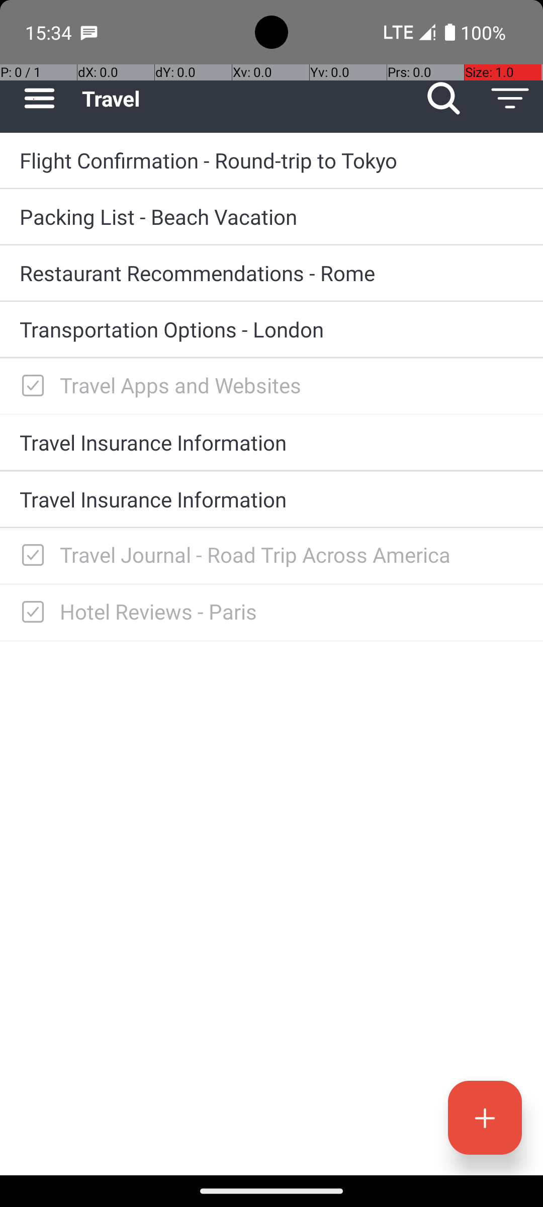 This screenshot has height=1207, width=543. Describe the element at coordinates (292, 385) in the screenshot. I see `Travel Apps and Websites` at that location.